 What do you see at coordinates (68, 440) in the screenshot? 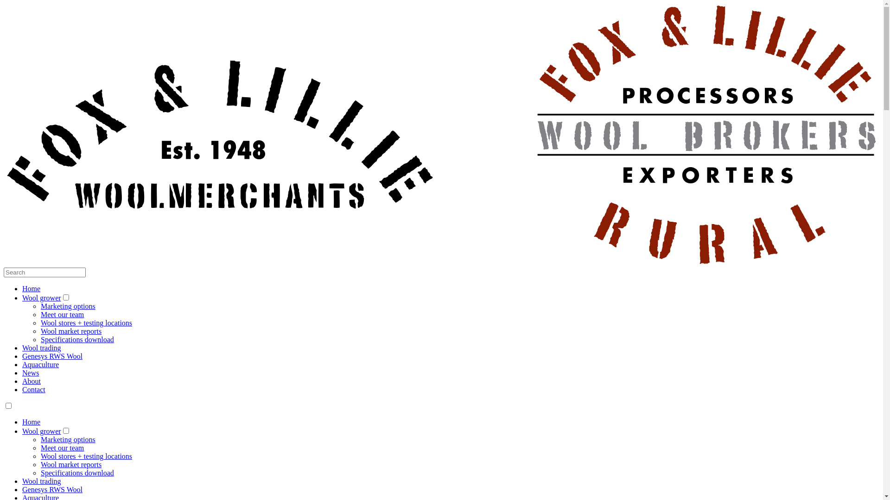
I see `Marketing options` at bounding box center [68, 440].